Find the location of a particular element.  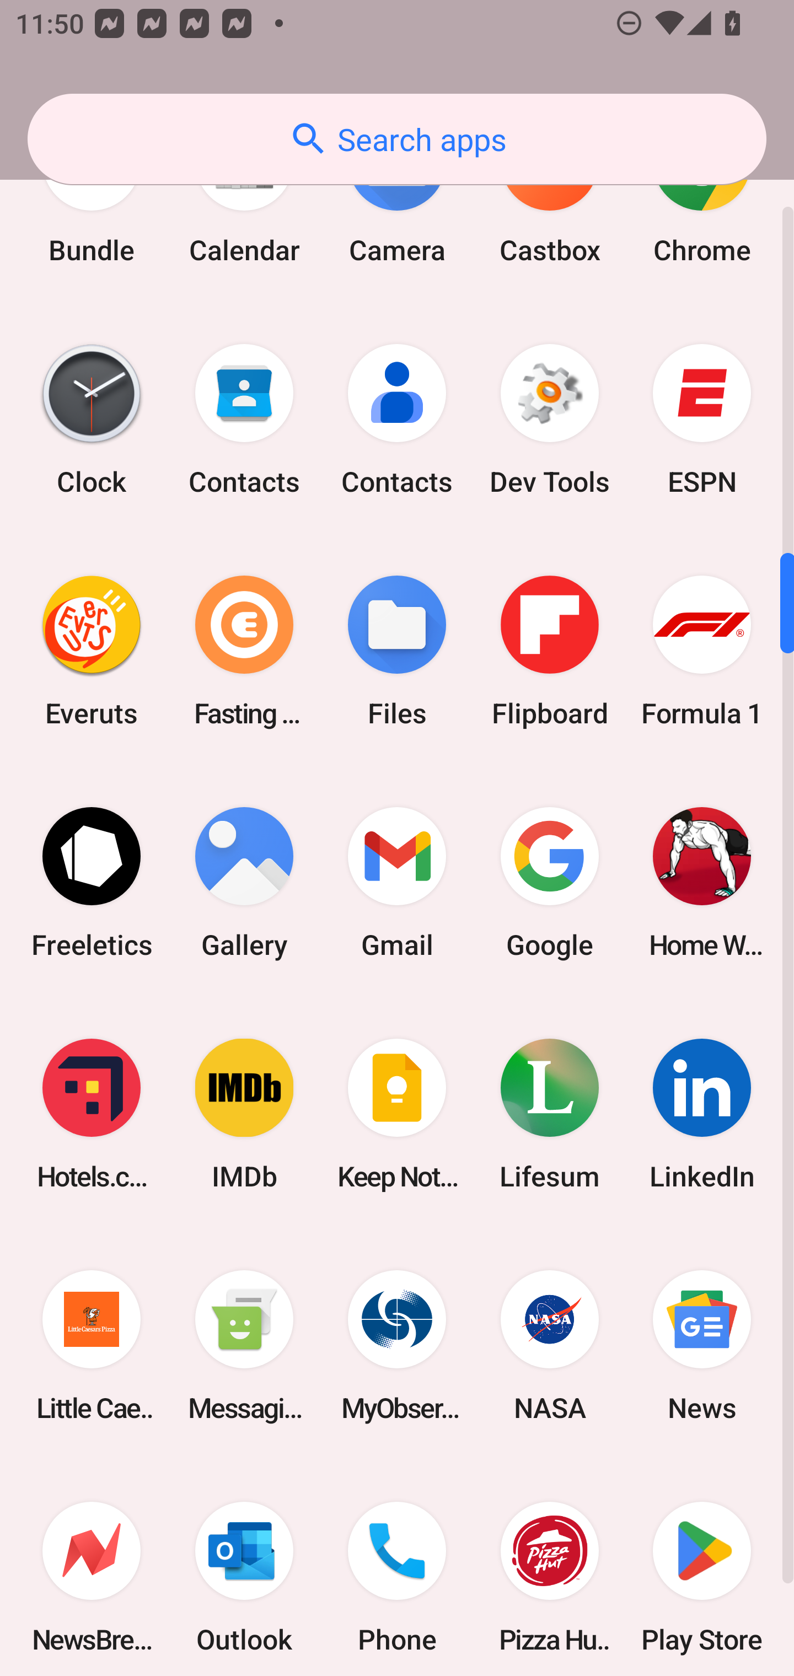

MyObservatory is located at coordinates (397, 1345).